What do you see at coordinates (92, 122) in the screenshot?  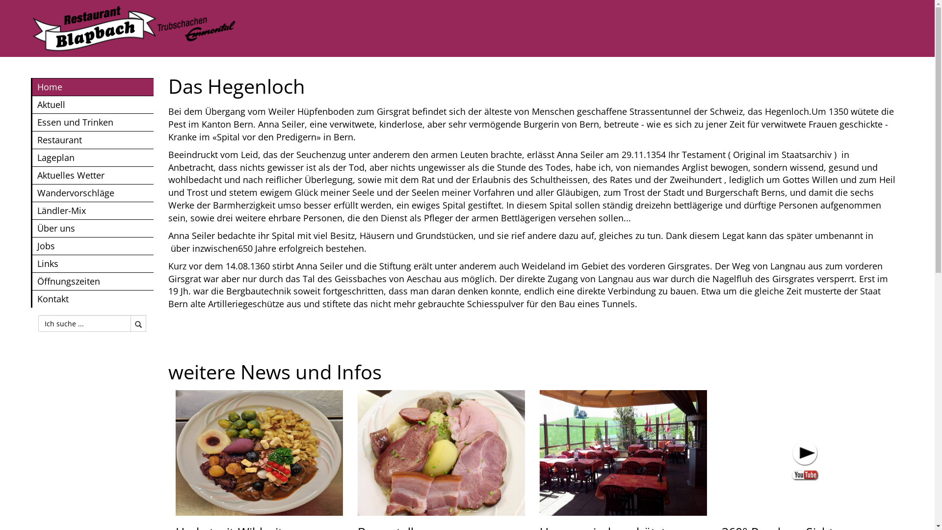 I see `Essen und Trinken` at bounding box center [92, 122].